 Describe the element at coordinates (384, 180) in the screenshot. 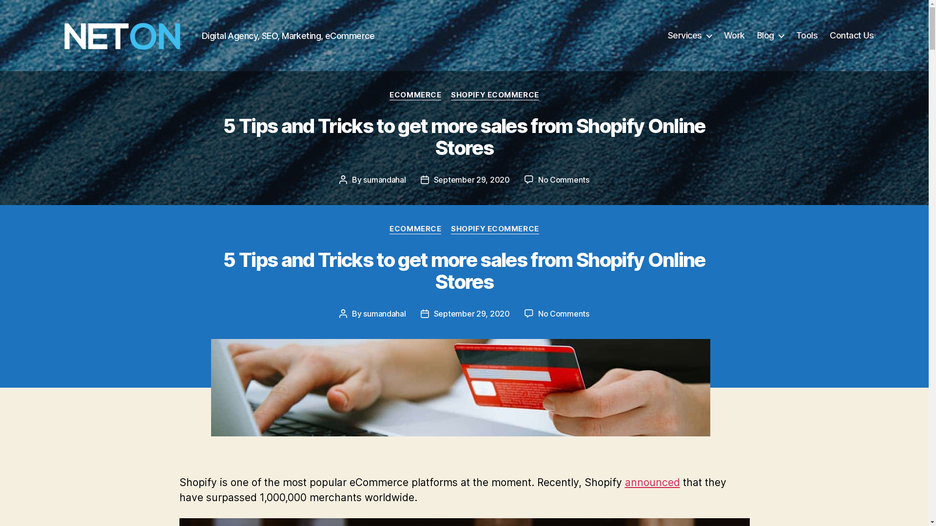

I see `sumandahal` at that location.